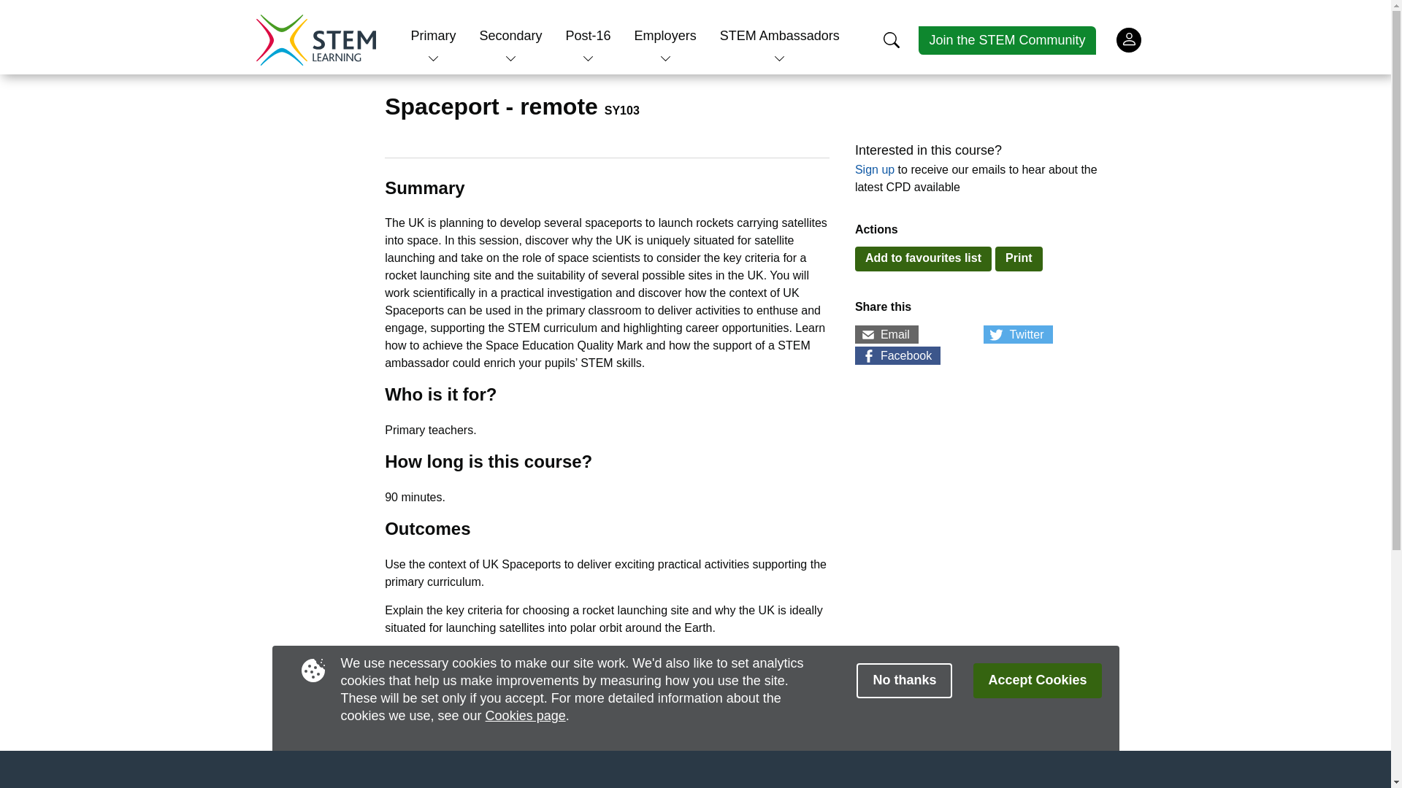 The image size is (1402, 788). I want to click on Primary, so click(433, 35).